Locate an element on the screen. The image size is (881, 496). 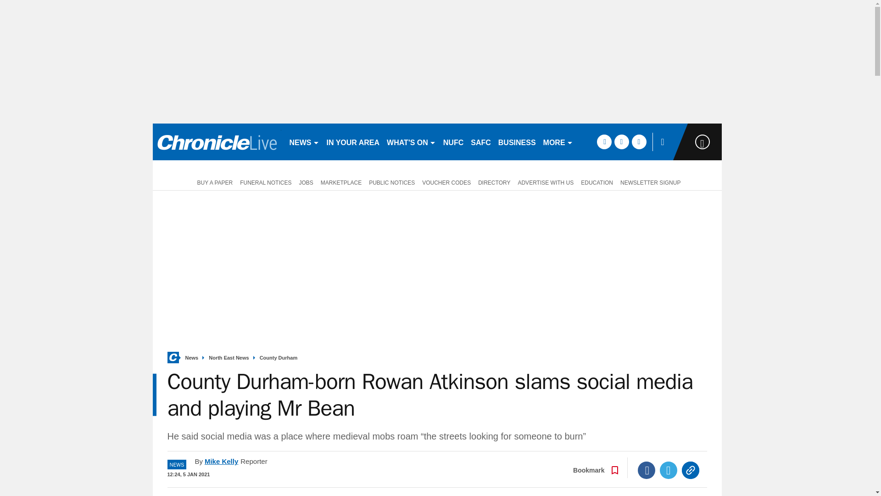
twitter is located at coordinates (621, 141).